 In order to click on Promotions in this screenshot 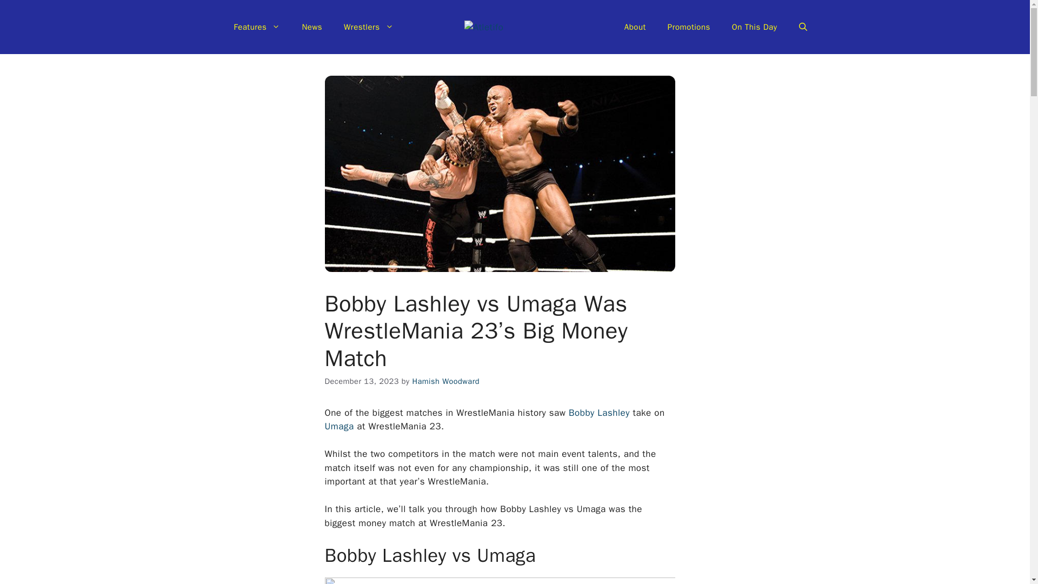, I will do `click(689, 27)`.